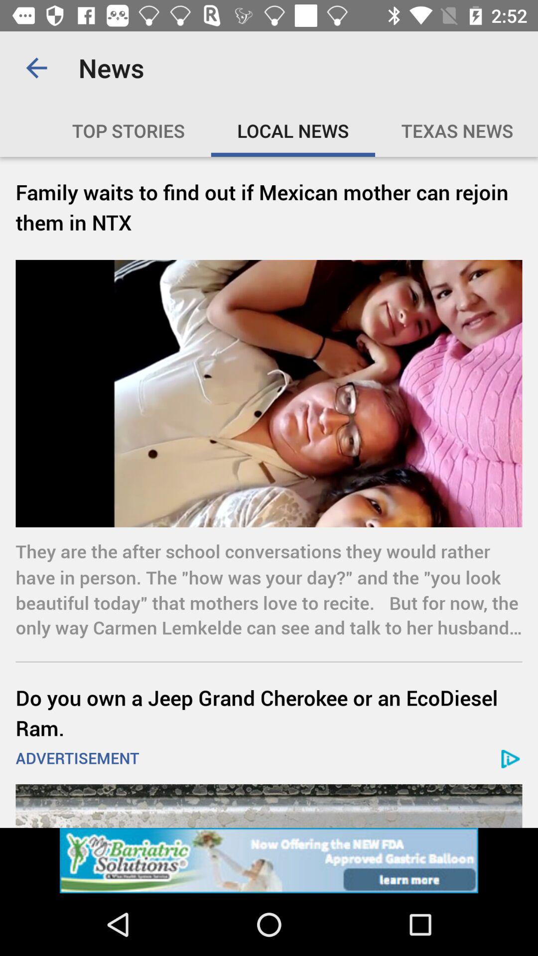 Image resolution: width=538 pixels, height=956 pixels. Describe the element at coordinates (269, 806) in the screenshot. I see `advertisement` at that location.